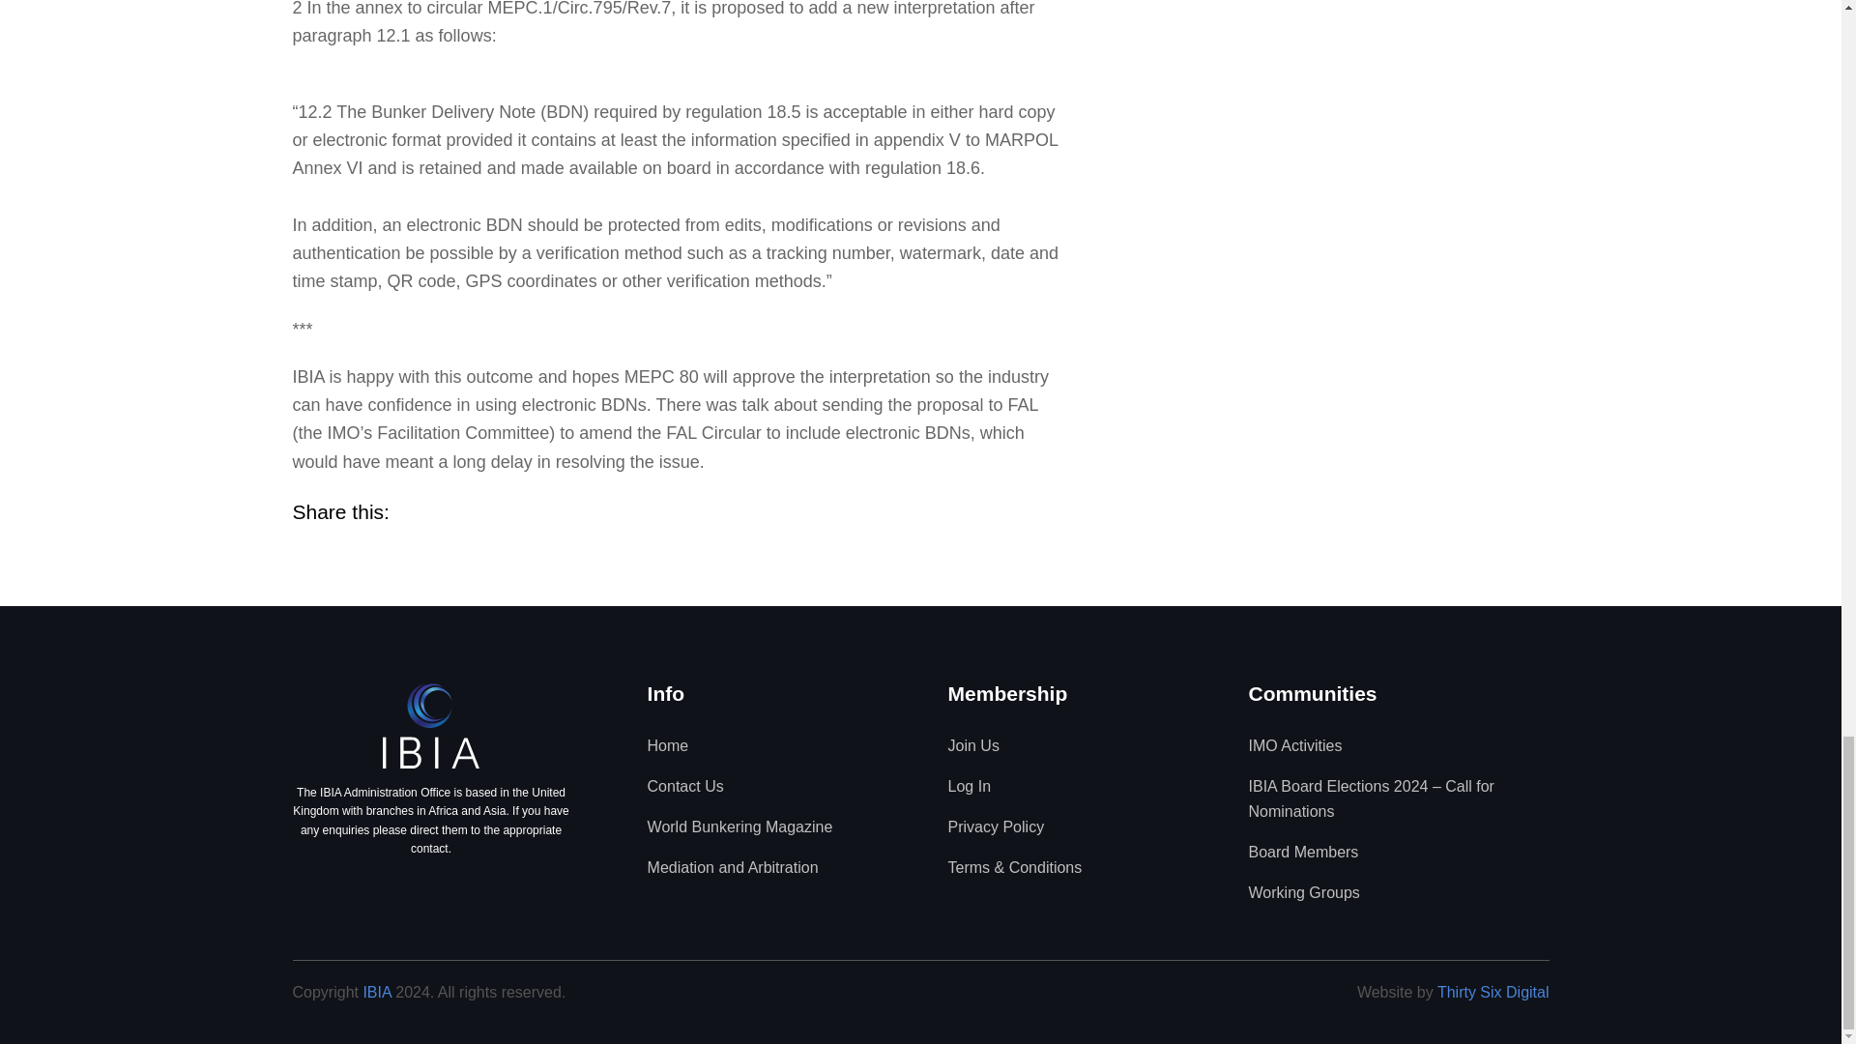 Image resolution: width=1856 pixels, height=1044 pixels. I want to click on youtube, so click(501, 891).